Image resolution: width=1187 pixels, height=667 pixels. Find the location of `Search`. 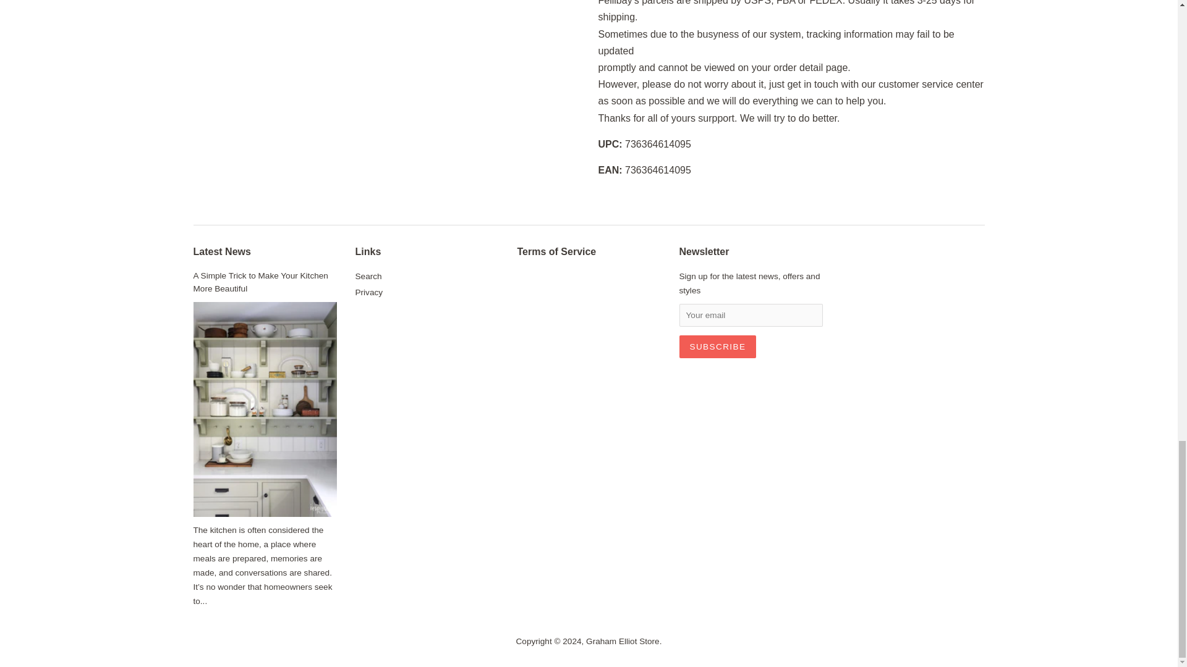

Search is located at coordinates (368, 275).